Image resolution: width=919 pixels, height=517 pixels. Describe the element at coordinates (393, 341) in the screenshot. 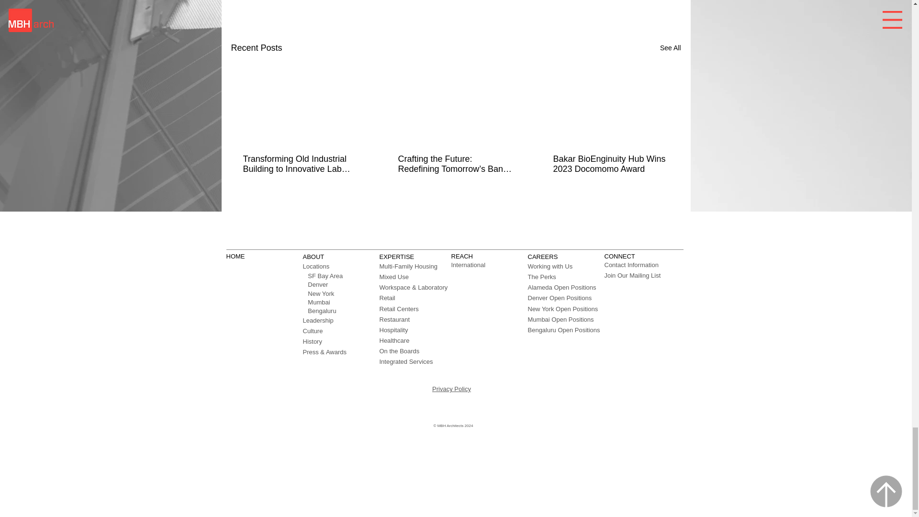

I see `Healthcare` at that location.